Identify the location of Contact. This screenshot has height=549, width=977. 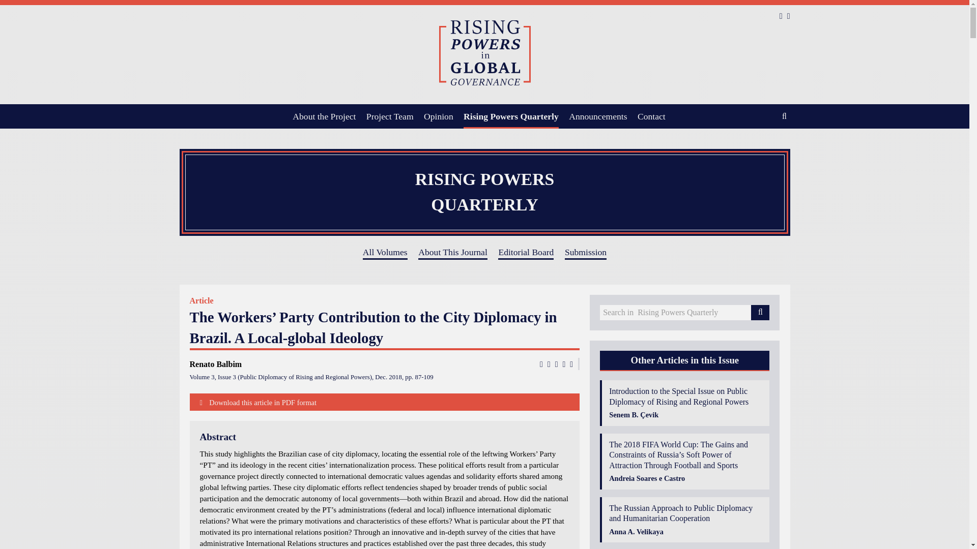
(651, 116).